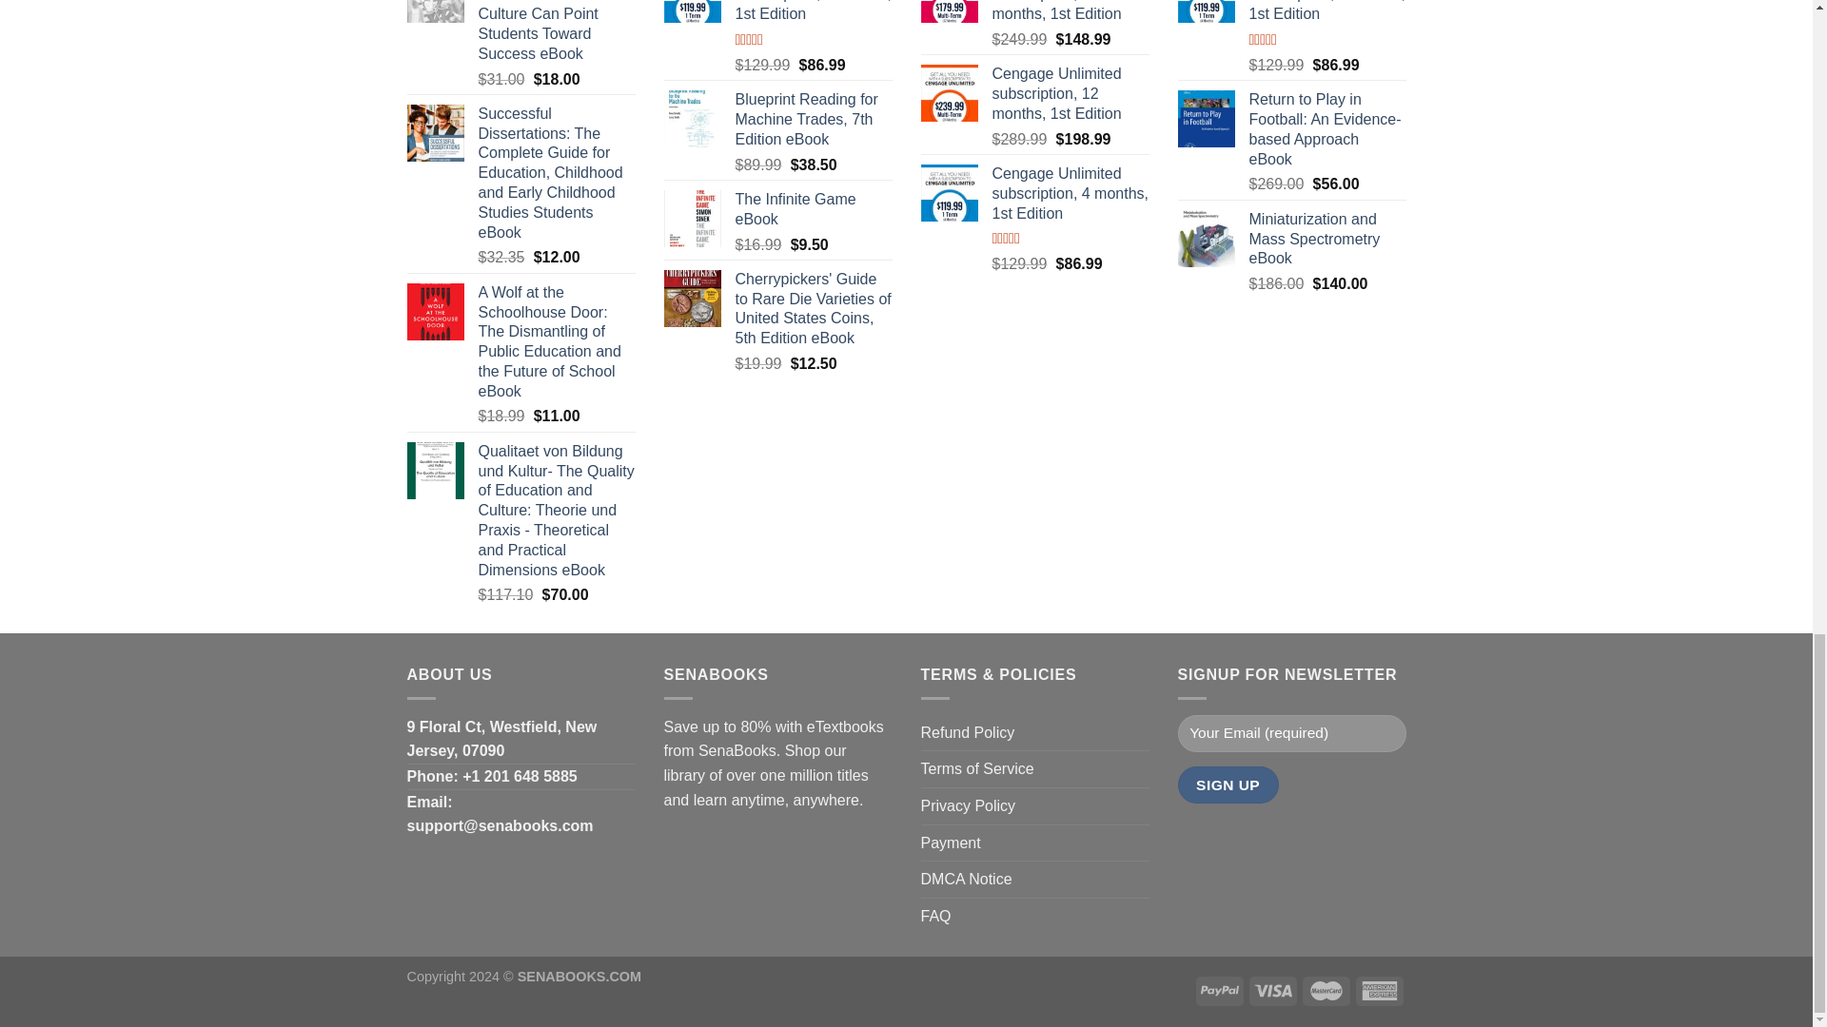 Image resolution: width=1827 pixels, height=1027 pixels. What do you see at coordinates (813, 11) in the screenshot?
I see `Cengage Unlimited subscription, 4 months, 1st Edition` at bounding box center [813, 11].